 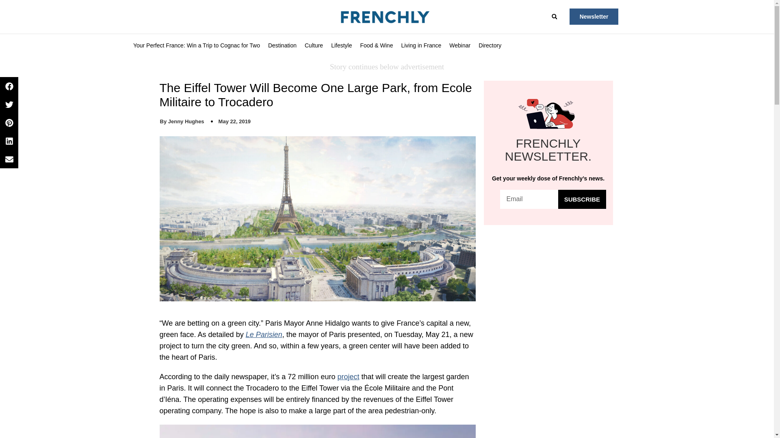 What do you see at coordinates (421, 45) in the screenshot?
I see `Living in France` at bounding box center [421, 45].